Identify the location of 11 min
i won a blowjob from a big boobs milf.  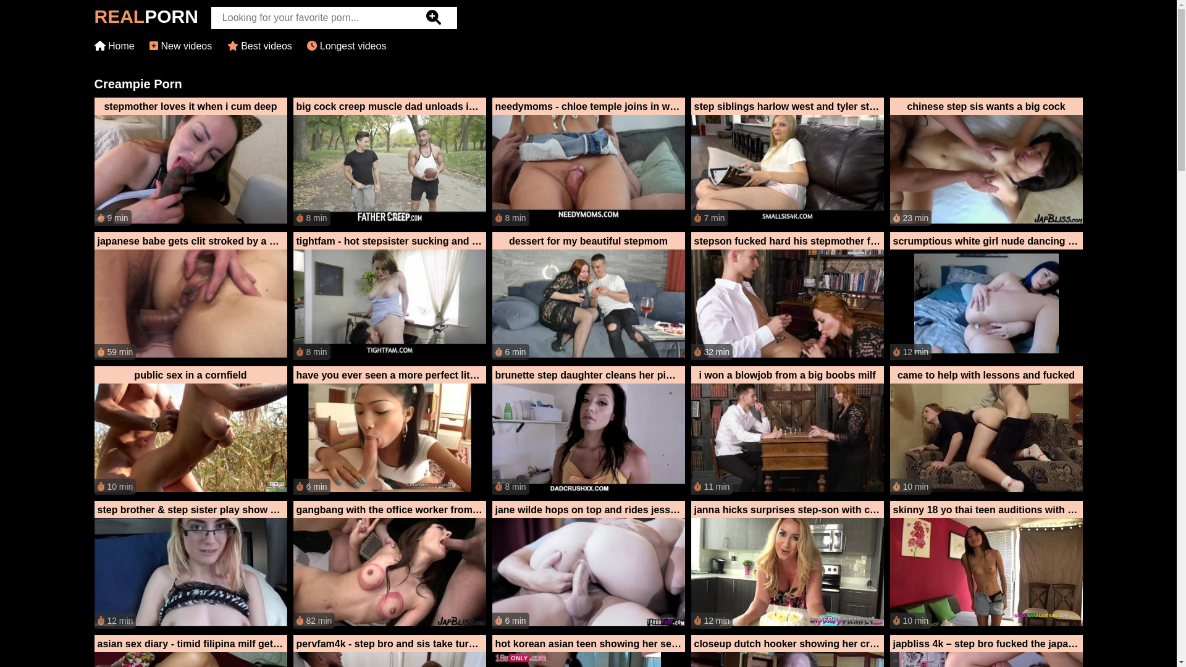
(787, 430).